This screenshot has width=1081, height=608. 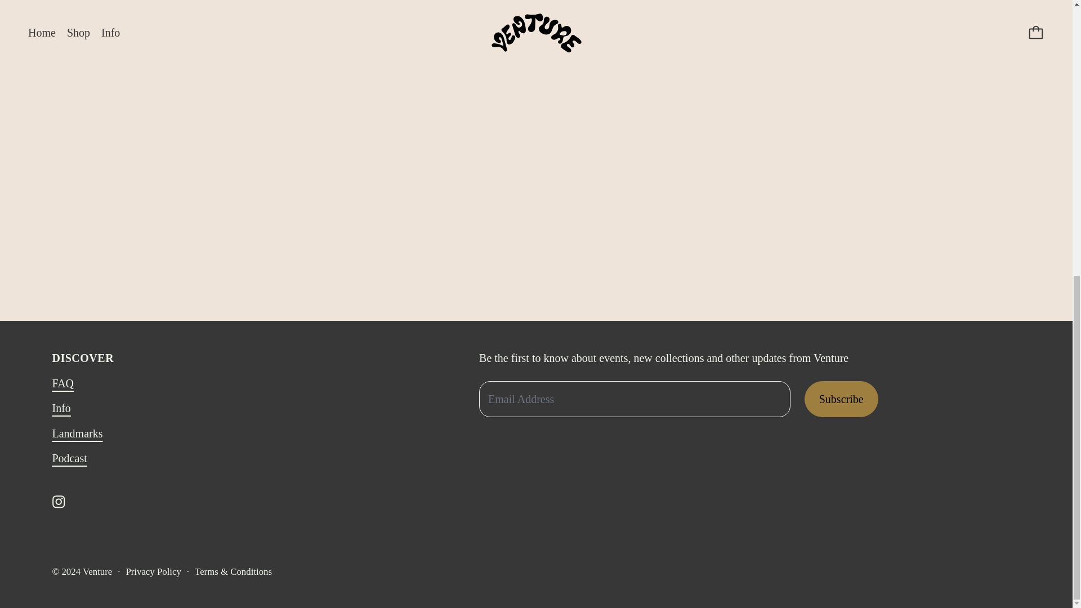 What do you see at coordinates (841, 399) in the screenshot?
I see `Subscribe` at bounding box center [841, 399].